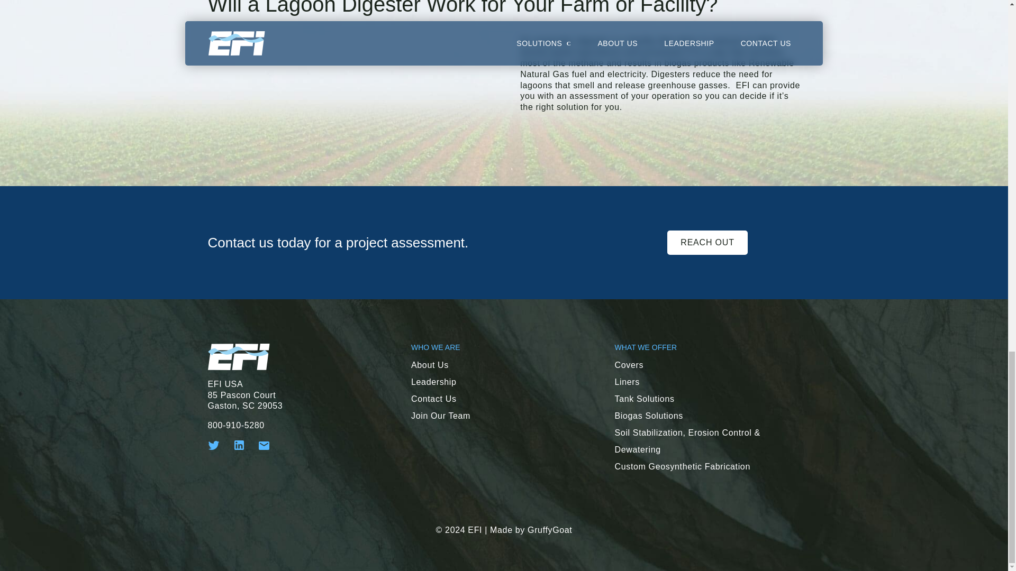 This screenshot has height=571, width=1016. Describe the element at coordinates (238, 356) in the screenshot. I see `logo` at that location.